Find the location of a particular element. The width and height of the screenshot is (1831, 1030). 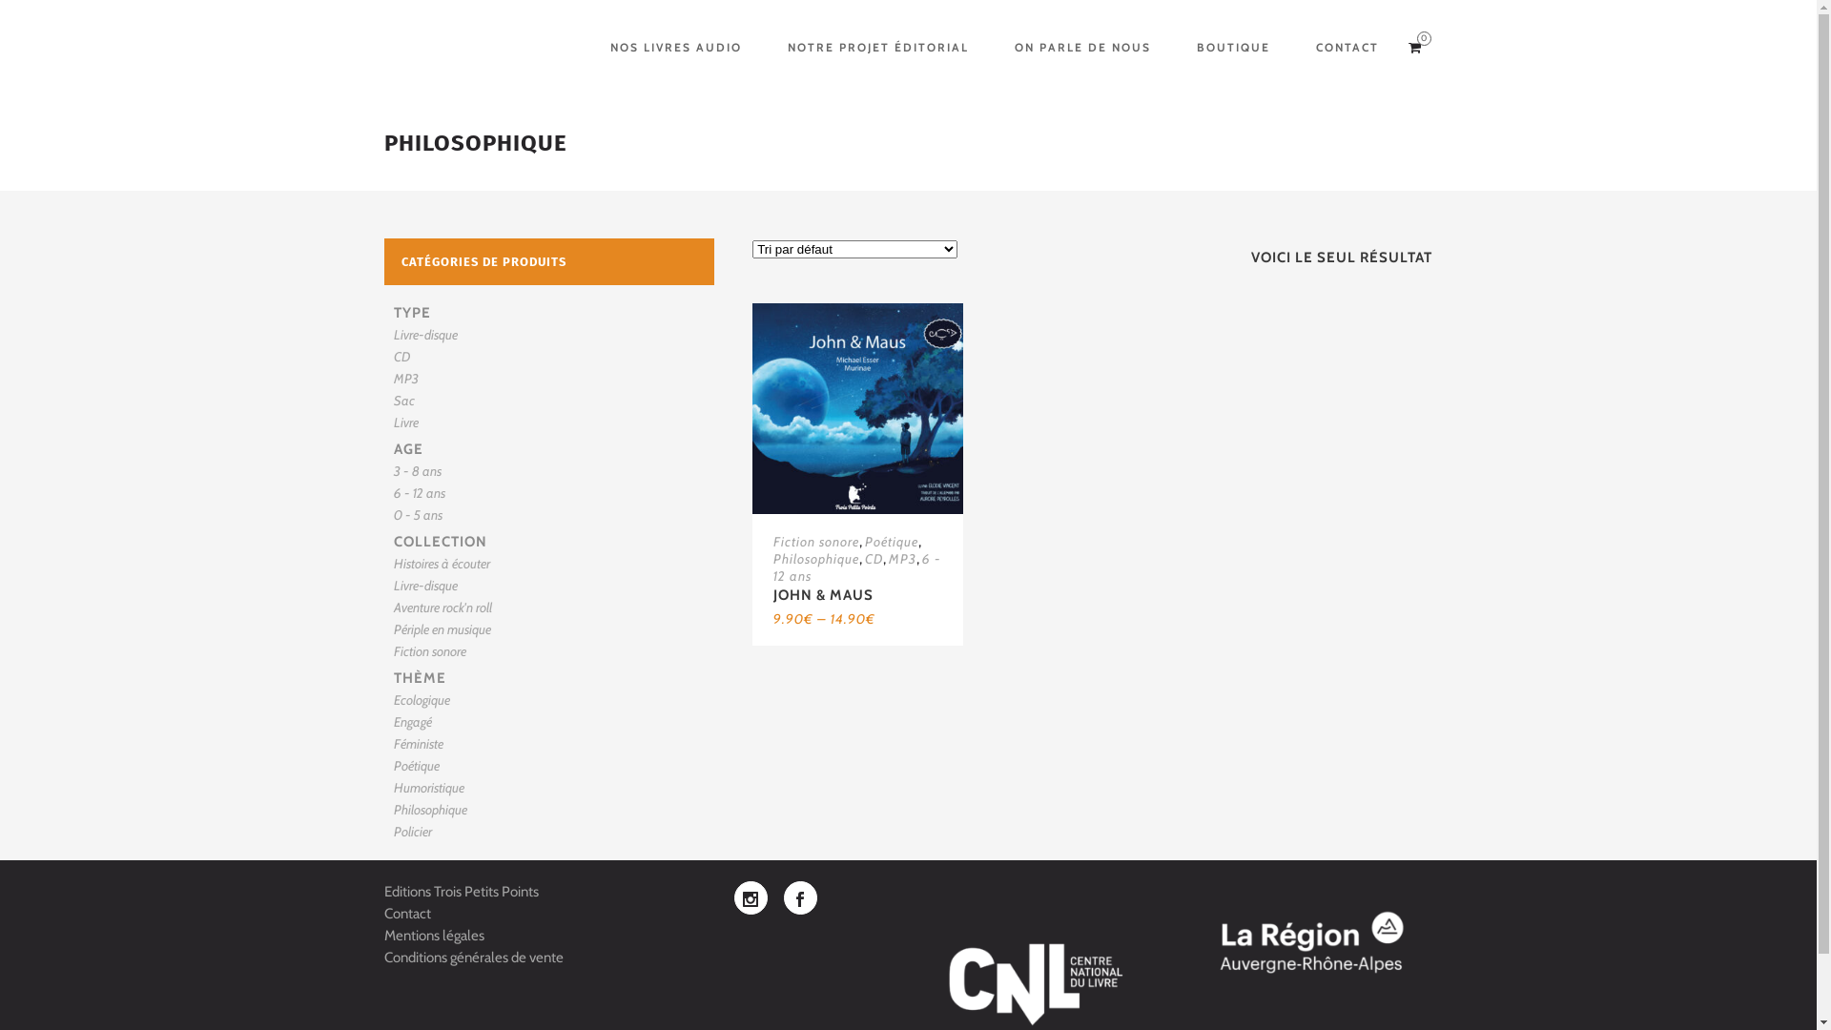

0 is located at coordinates (1418, 48).